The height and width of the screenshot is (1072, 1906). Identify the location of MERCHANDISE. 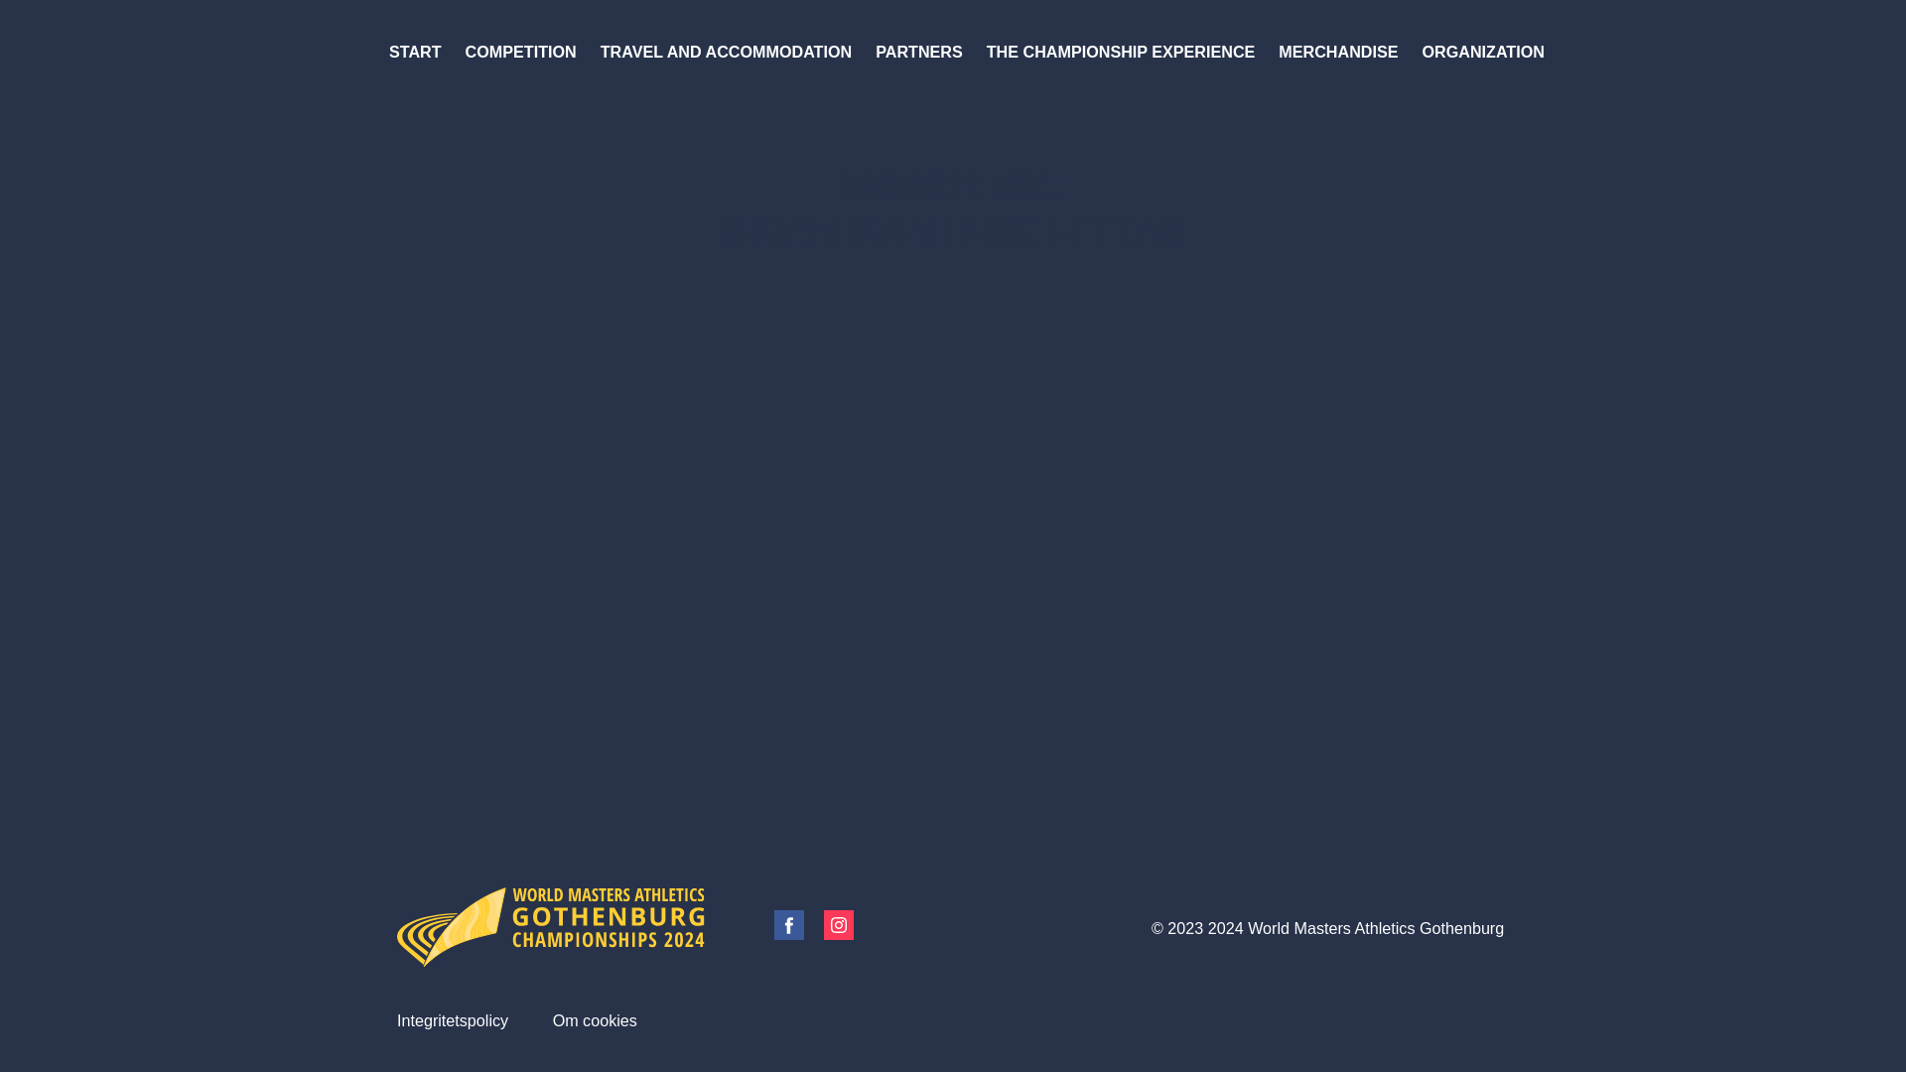
(1338, 52).